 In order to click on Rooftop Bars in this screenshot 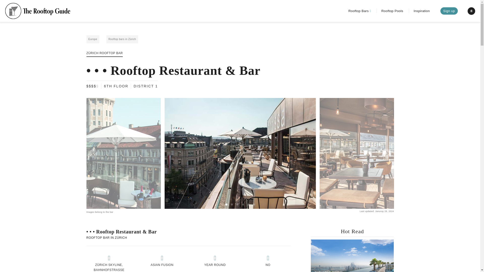, I will do `click(360, 11)`.